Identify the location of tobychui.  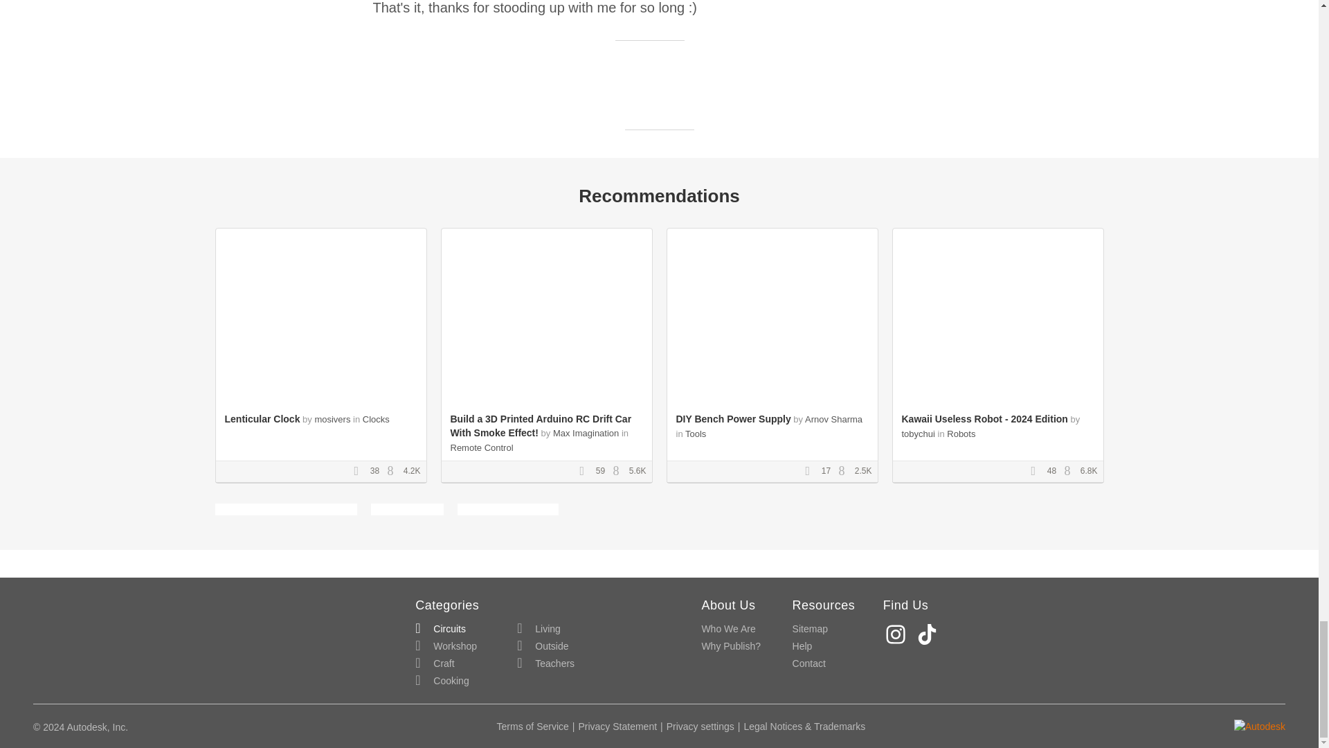
(917, 434).